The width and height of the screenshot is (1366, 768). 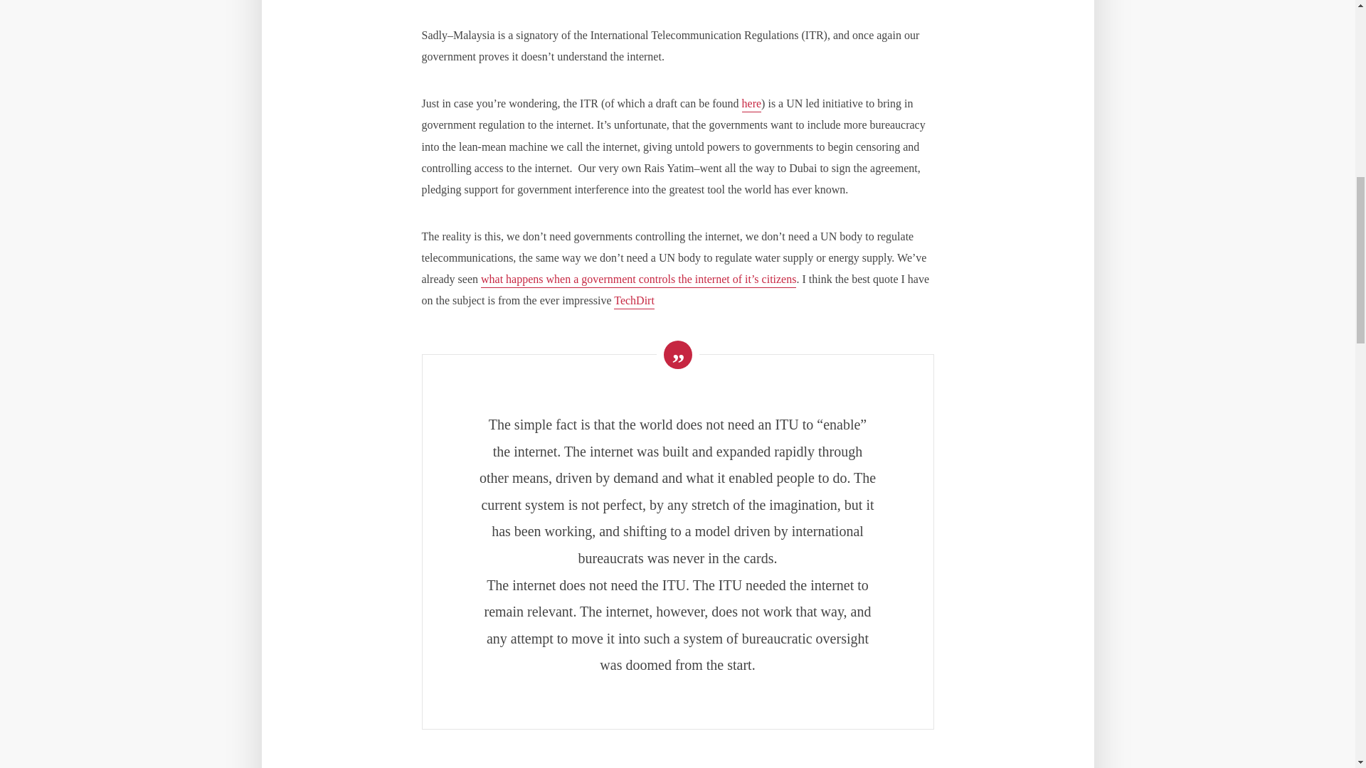 What do you see at coordinates (751, 105) in the screenshot?
I see `here` at bounding box center [751, 105].